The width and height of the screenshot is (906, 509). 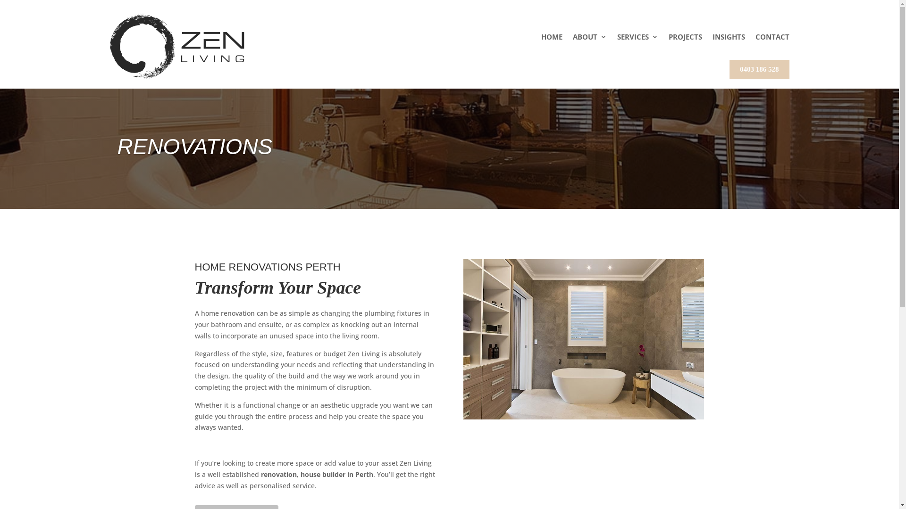 What do you see at coordinates (590, 37) in the screenshot?
I see `ABOUT` at bounding box center [590, 37].